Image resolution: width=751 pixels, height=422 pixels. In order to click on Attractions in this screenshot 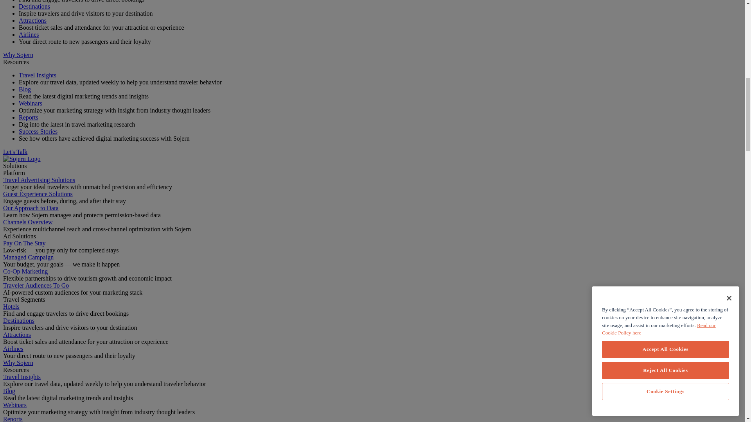, I will do `click(33, 20)`.